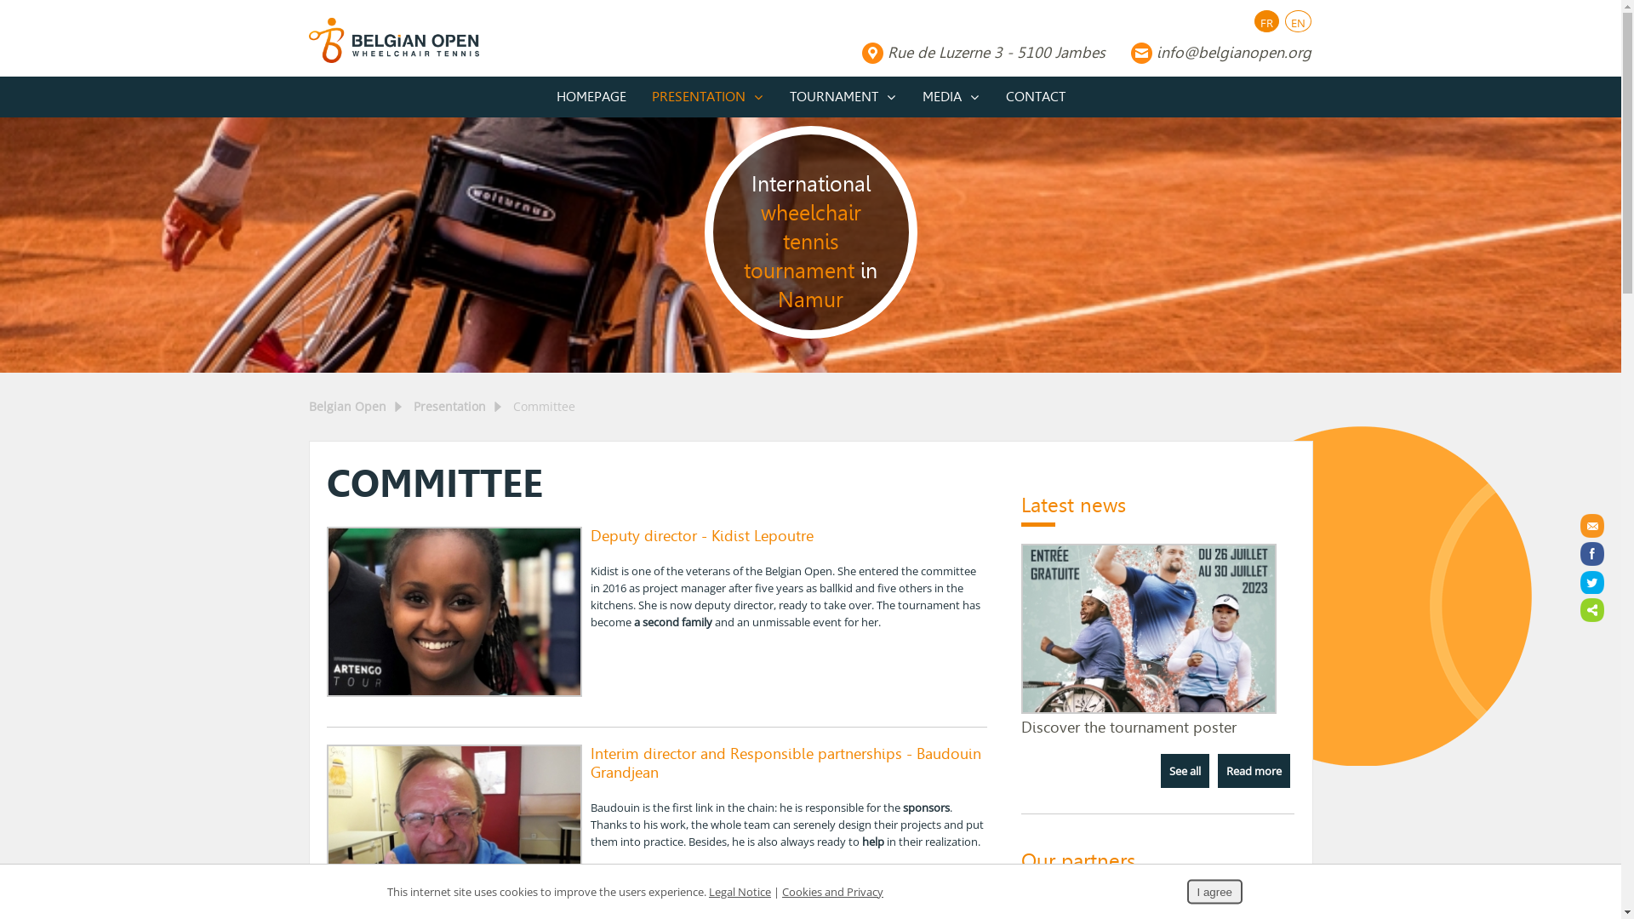  What do you see at coordinates (1266, 23) in the screenshot?
I see `FR` at bounding box center [1266, 23].